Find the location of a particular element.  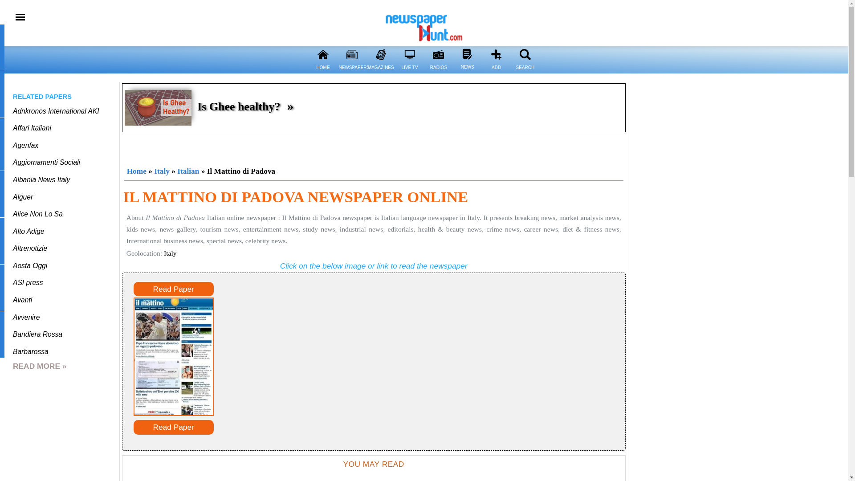

Albania News Italy is located at coordinates (41, 179).